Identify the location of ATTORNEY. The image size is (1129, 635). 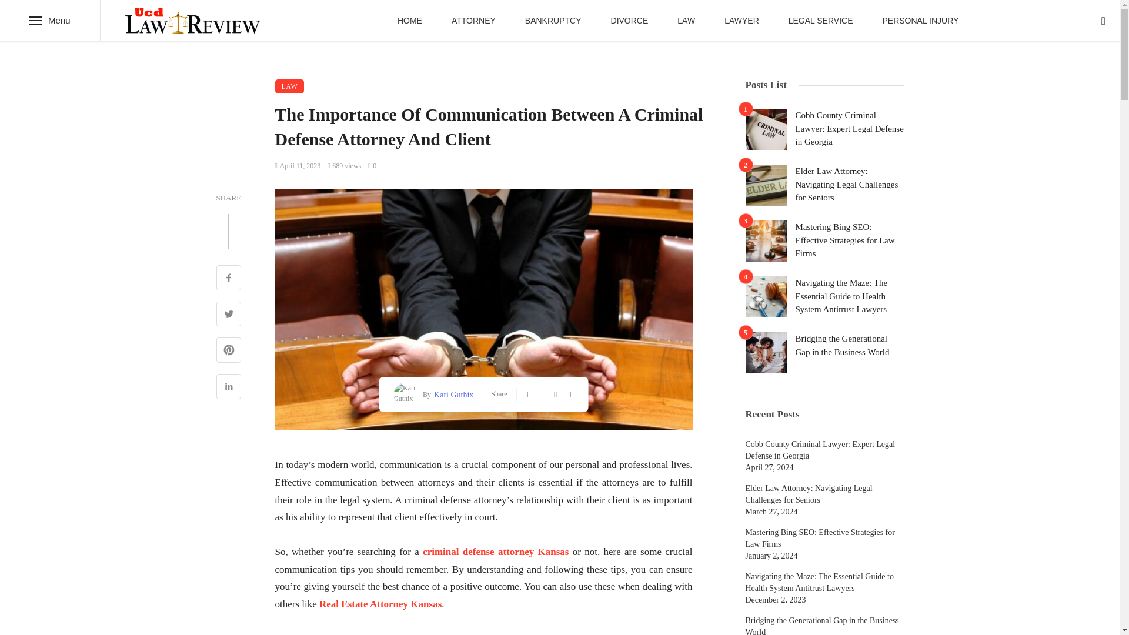
(473, 21).